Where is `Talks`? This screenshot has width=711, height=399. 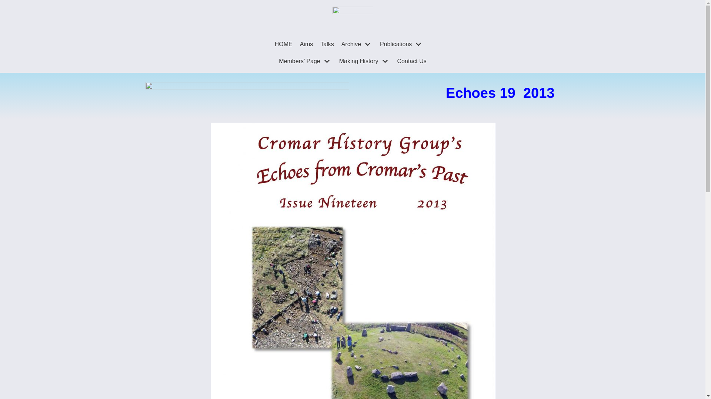
Talks is located at coordinates (327, 44).